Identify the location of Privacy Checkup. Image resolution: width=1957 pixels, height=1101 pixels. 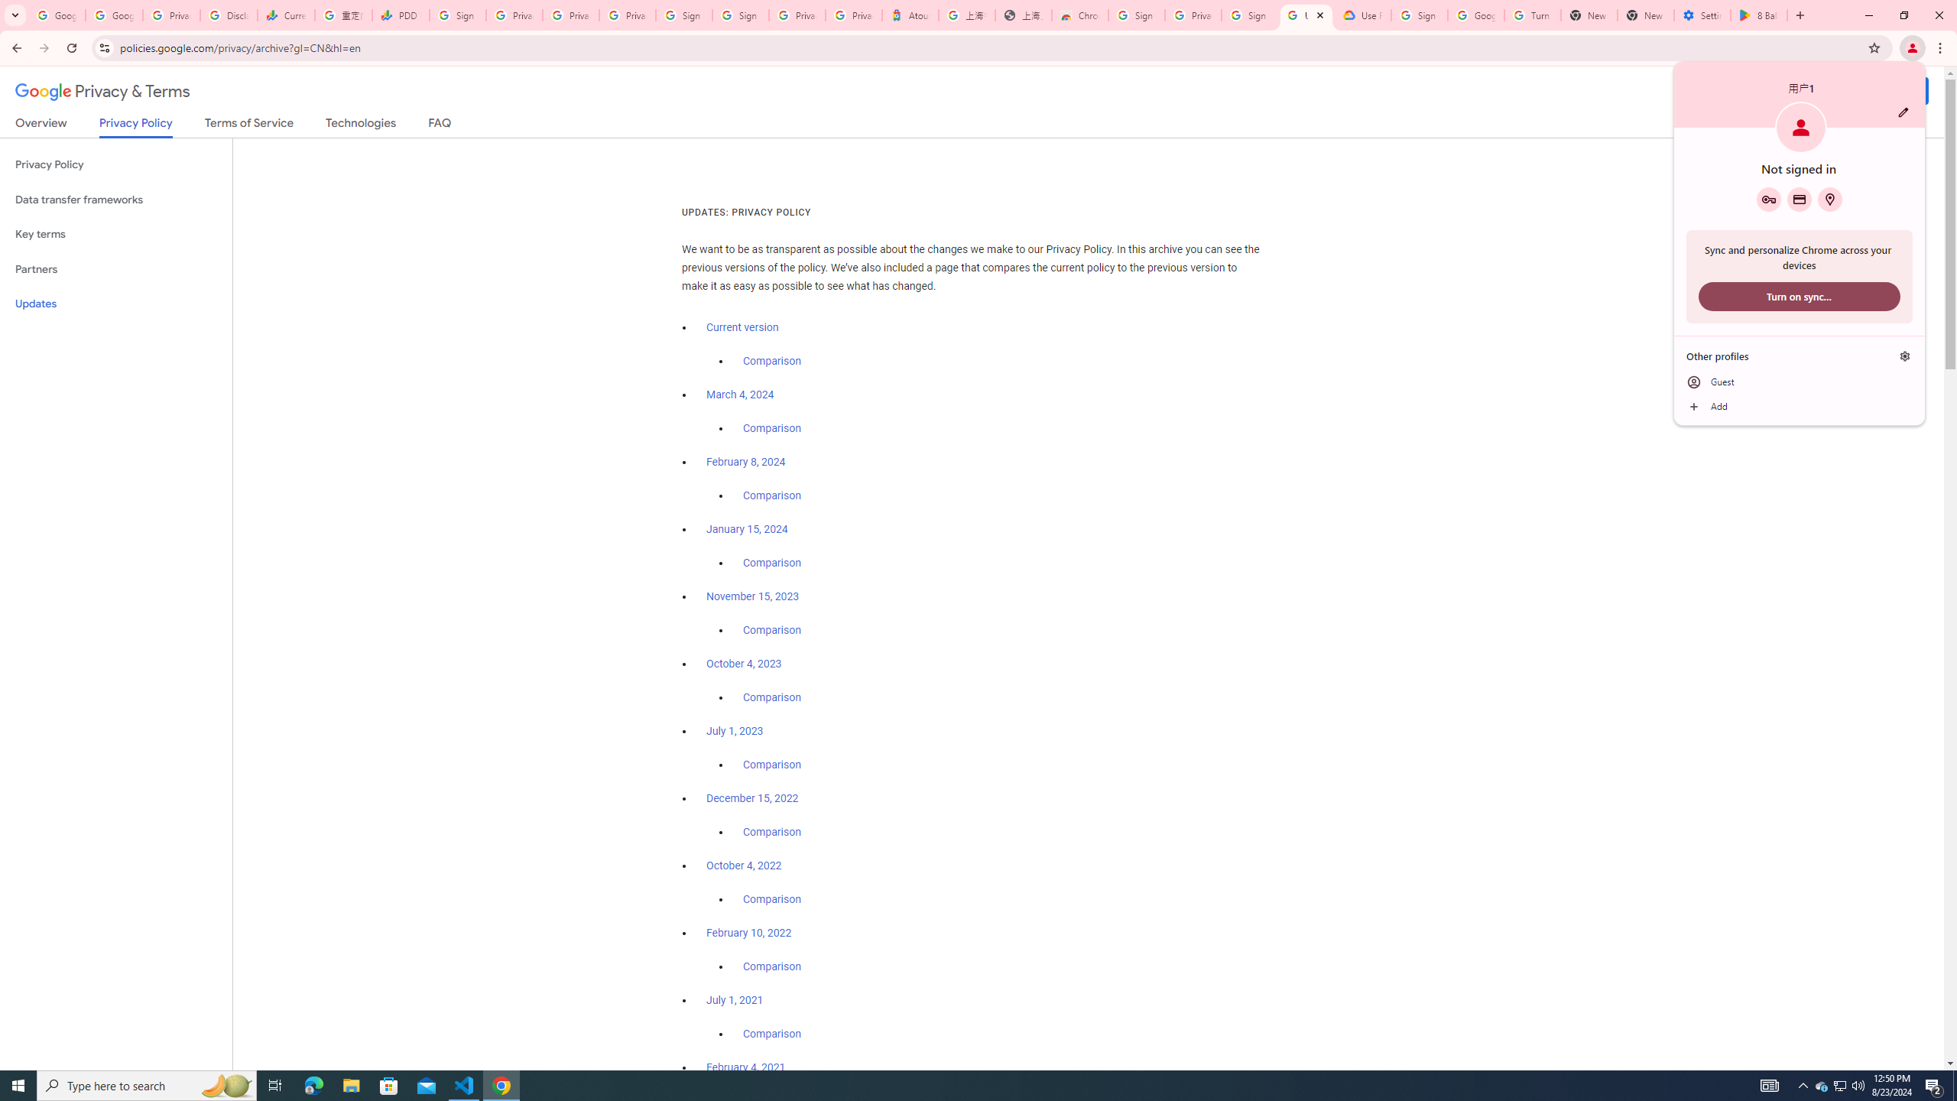
(740, 395).